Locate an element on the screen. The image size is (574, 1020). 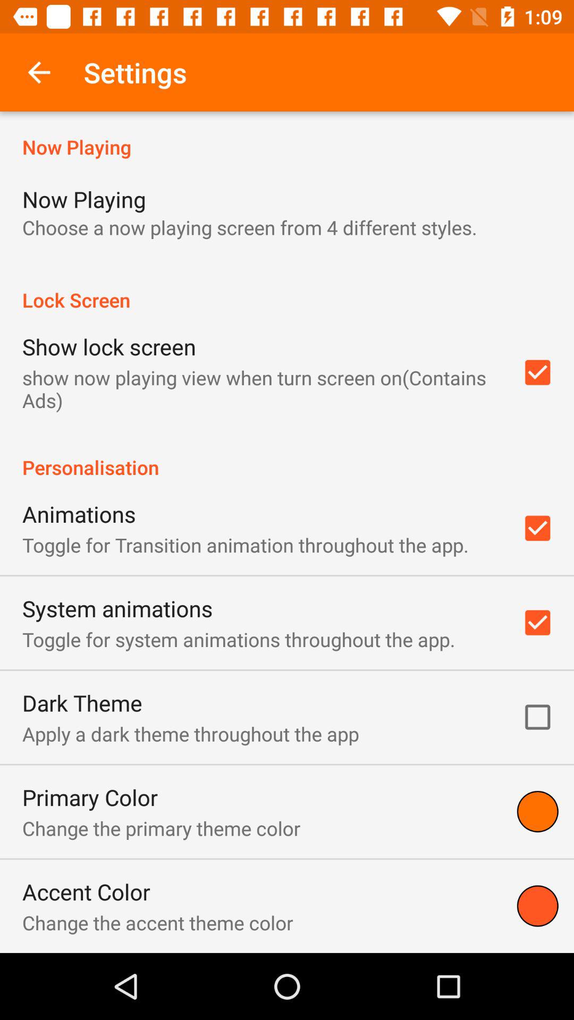
select icon to the left of settings icon is located at coordinates (39, 72).